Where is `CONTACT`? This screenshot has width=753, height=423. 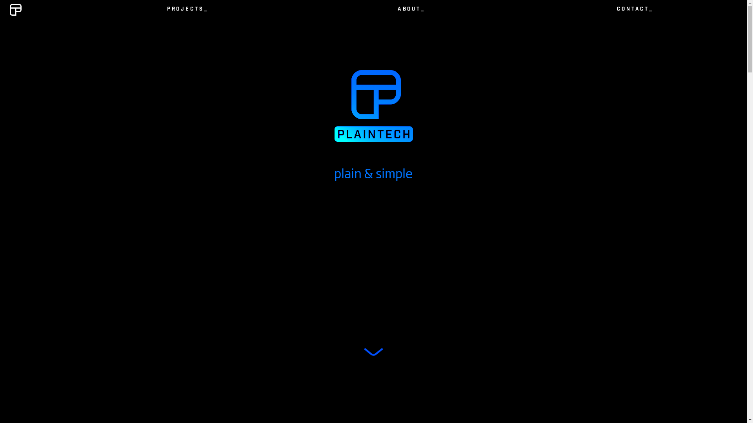
CONTACT is located at coordinates (635, 10).